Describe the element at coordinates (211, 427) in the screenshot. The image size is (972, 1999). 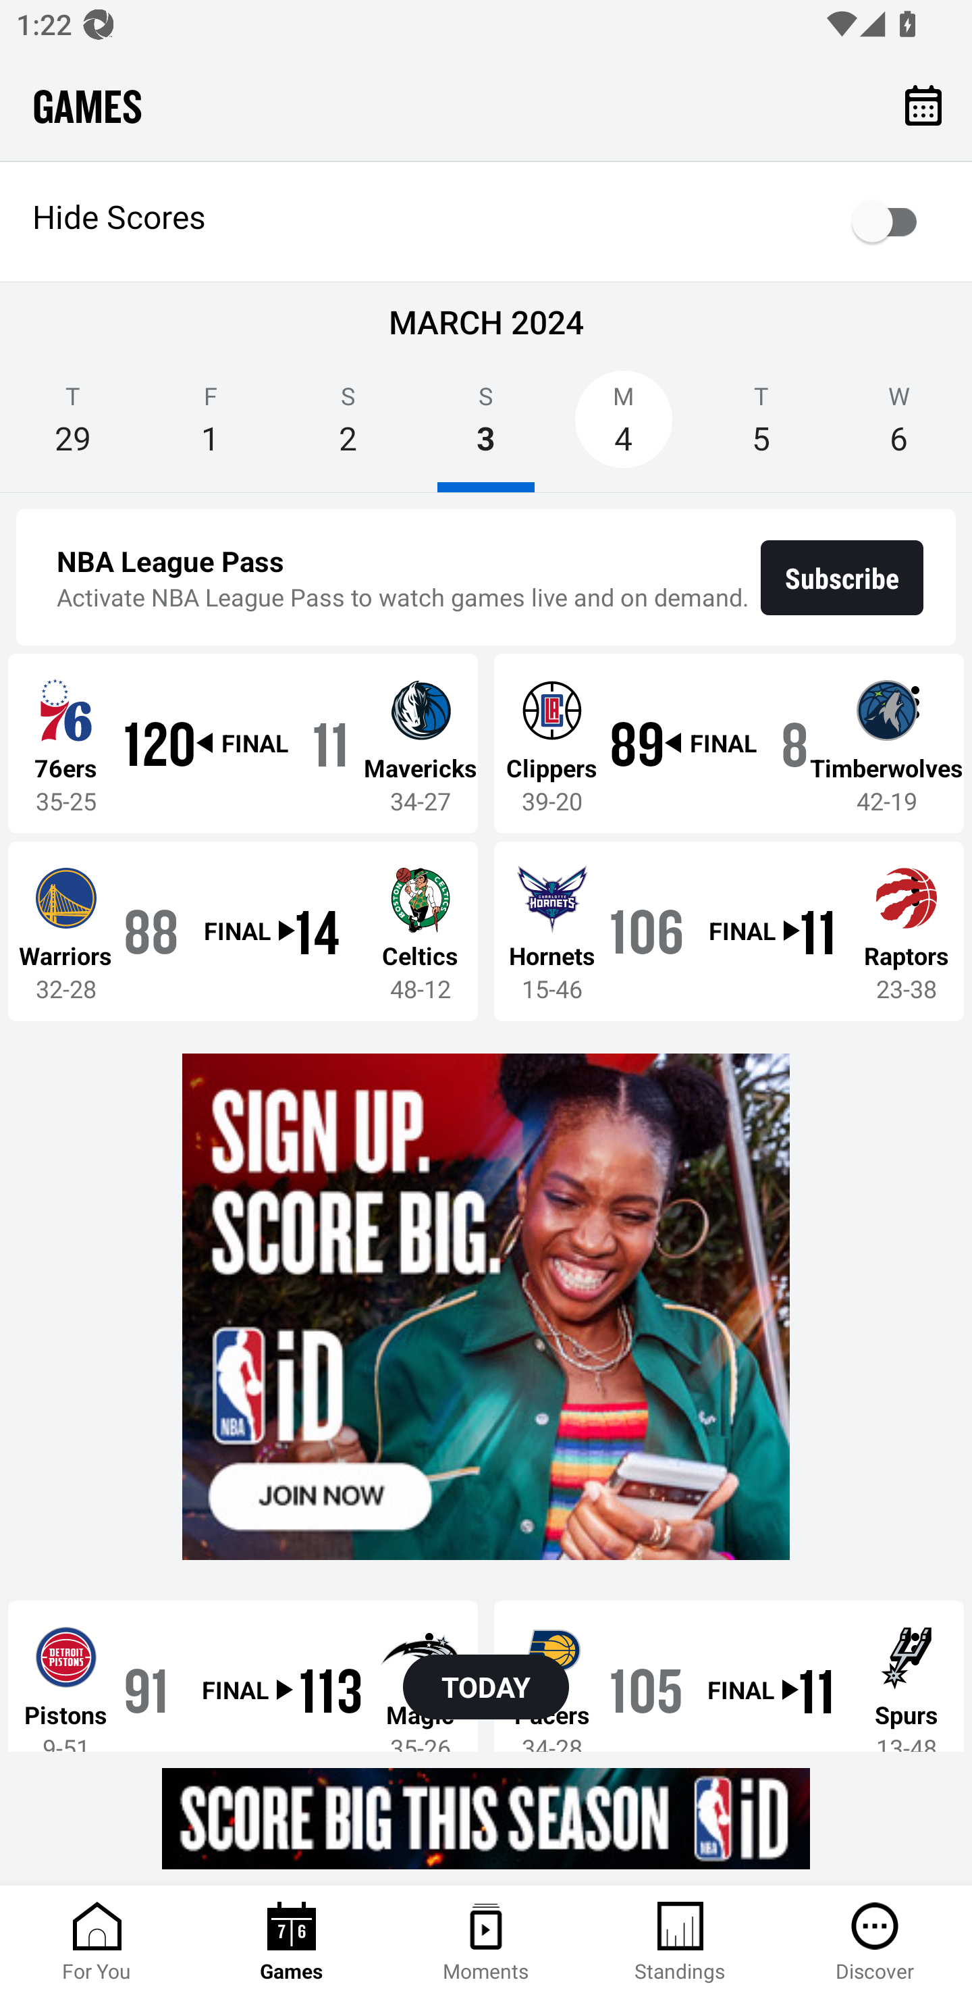
I see `F 1` at that location.